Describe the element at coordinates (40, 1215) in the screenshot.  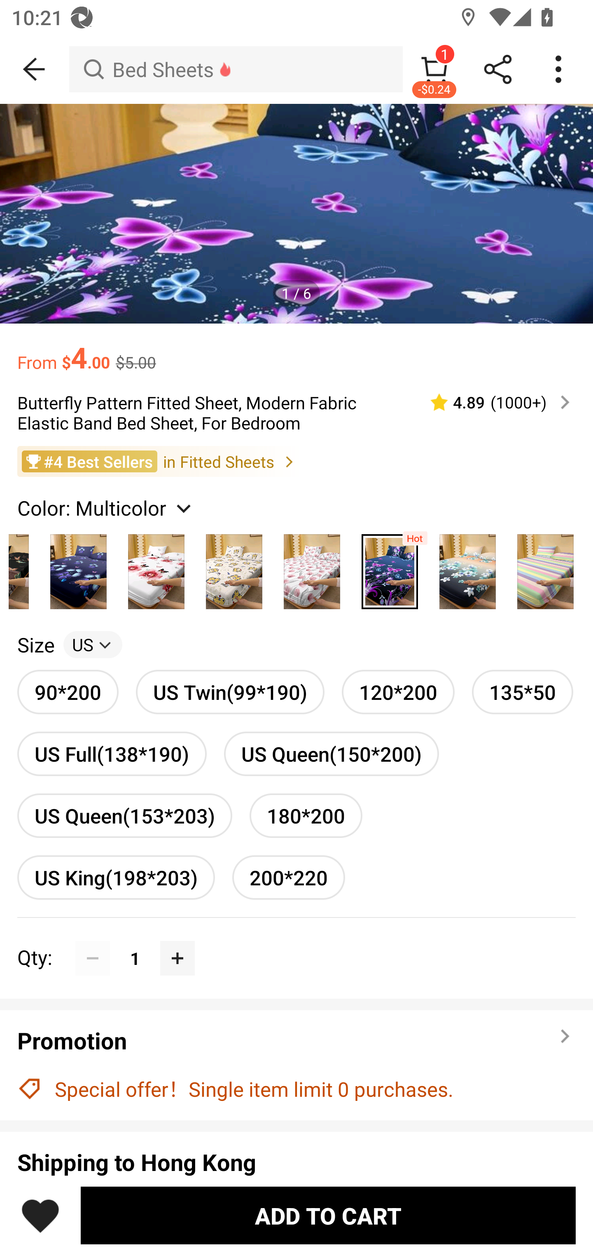
I see `Saved` at that location.